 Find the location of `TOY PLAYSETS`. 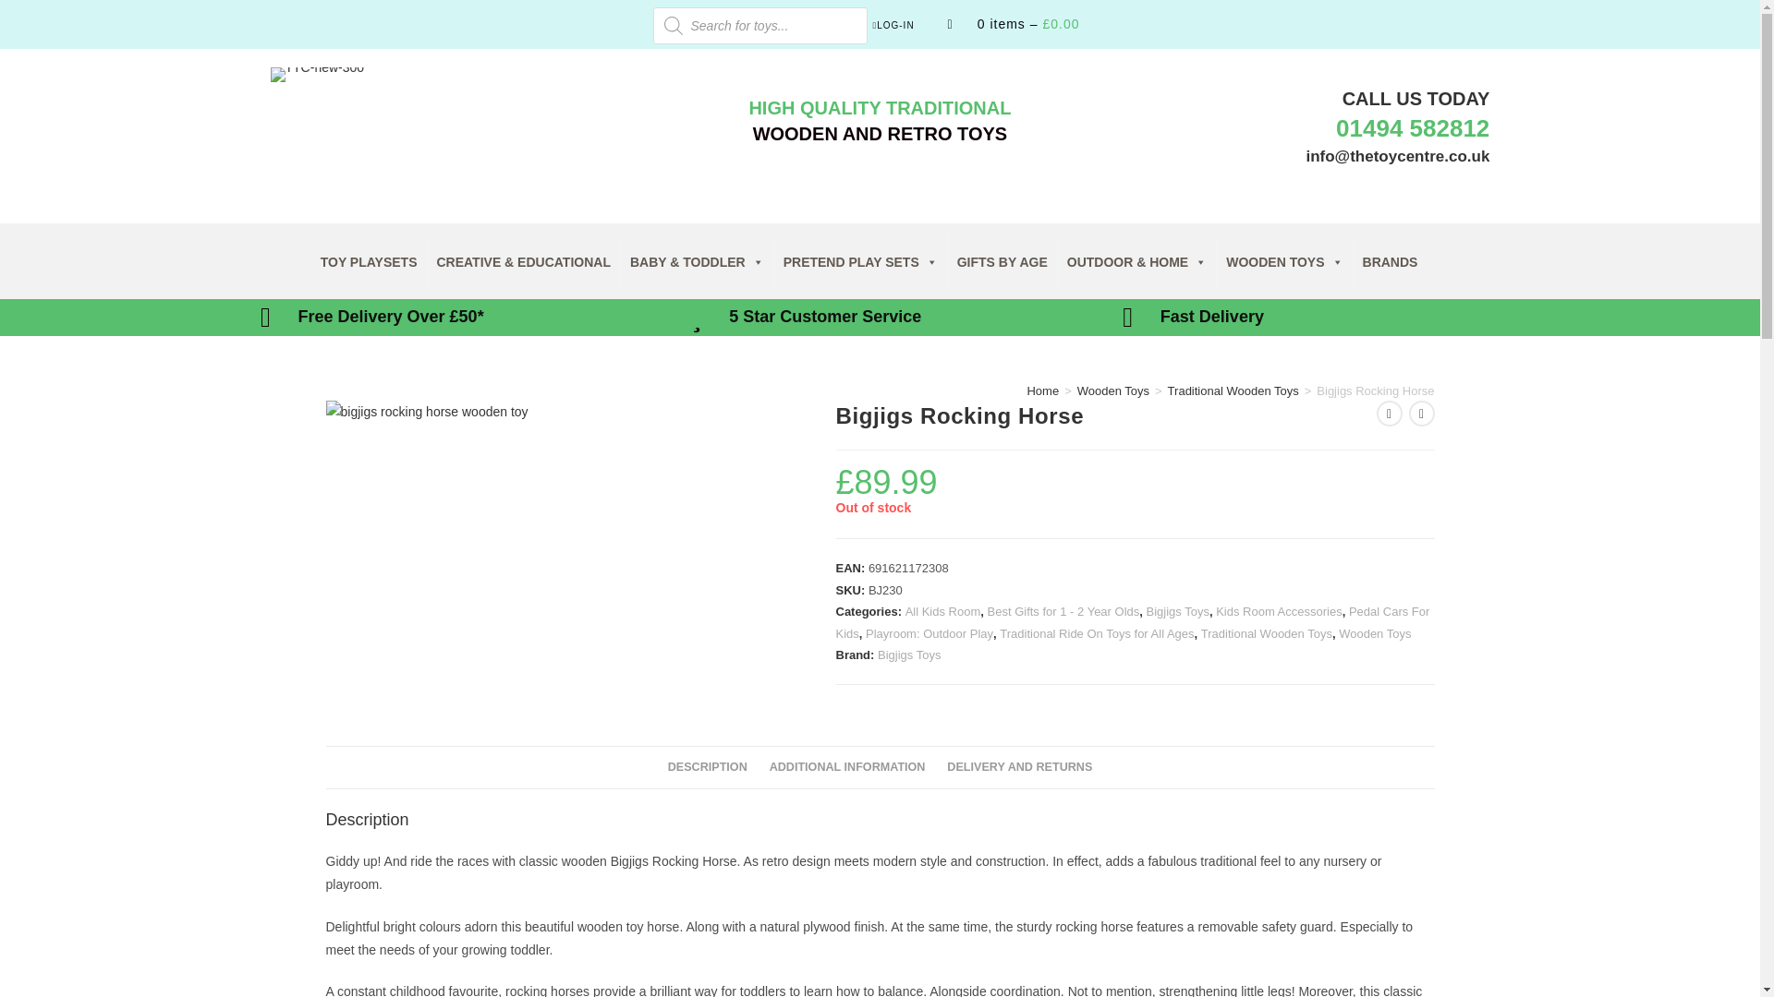

TOY PLAYSETS is located at coordinates (370, 262).